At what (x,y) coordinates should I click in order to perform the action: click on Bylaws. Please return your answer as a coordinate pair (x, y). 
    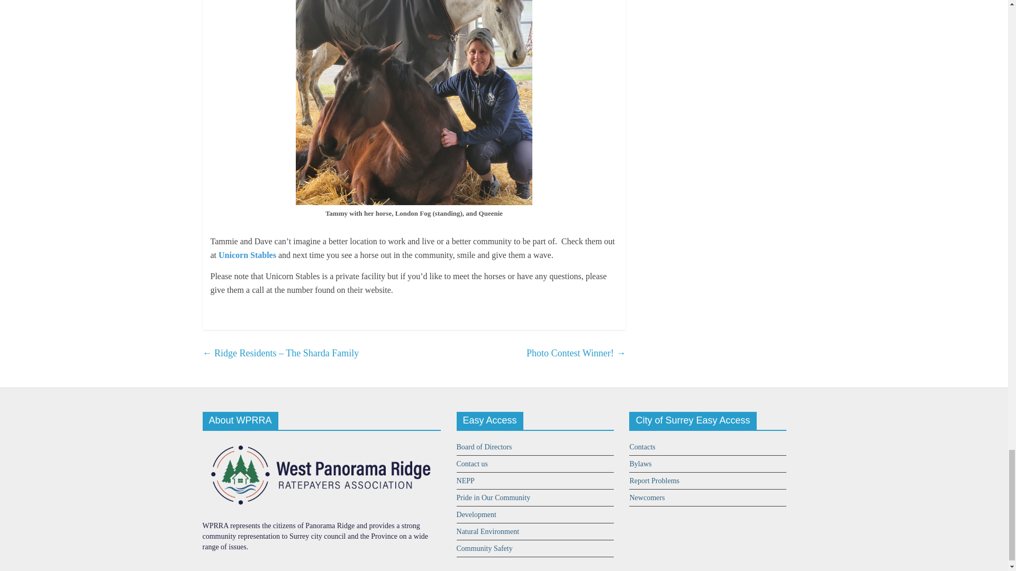
    Looking at the image, I should click on (640, 464).